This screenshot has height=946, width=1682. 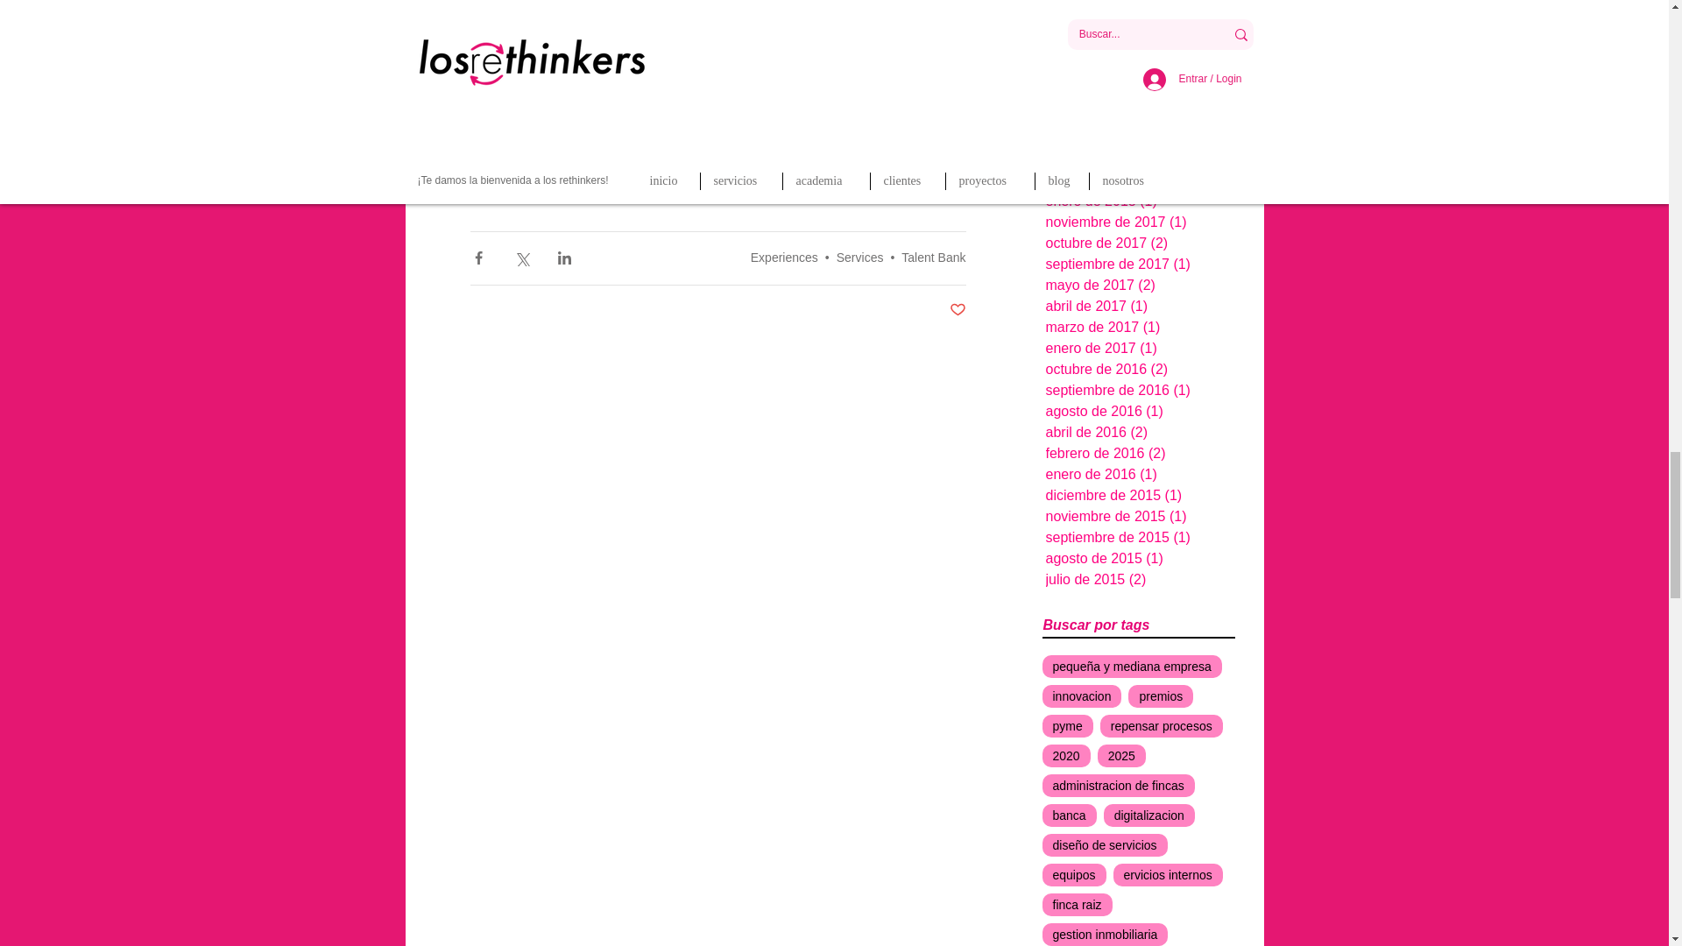 What do you see at coordinates (783, 258) in the screenshot?
I see `Experiences` at bounding box center [783, 258].